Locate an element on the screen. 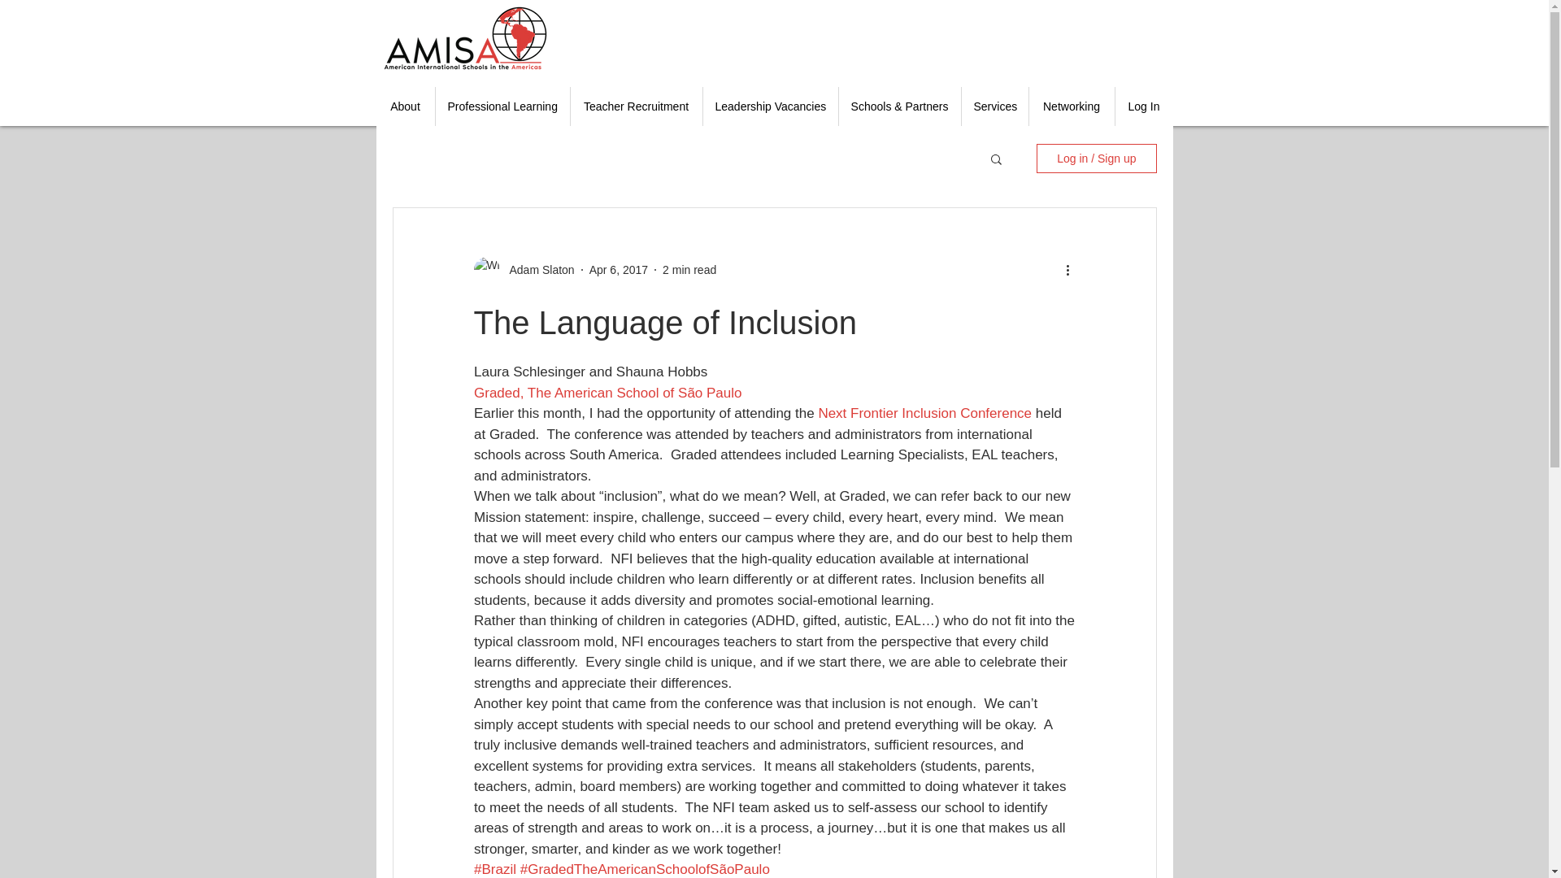 Image resolution: width=1561 pixels, height=878 pixels. Apr 6, 2017 is located at coordinates (618, 270).